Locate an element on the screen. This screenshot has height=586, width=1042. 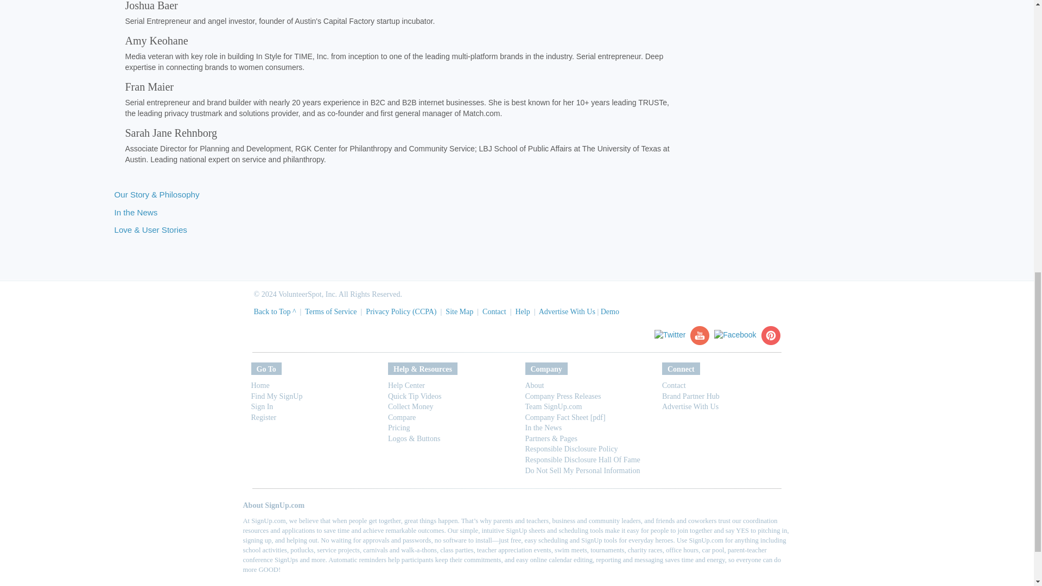
Sign In is located at coordinates (262, 406).